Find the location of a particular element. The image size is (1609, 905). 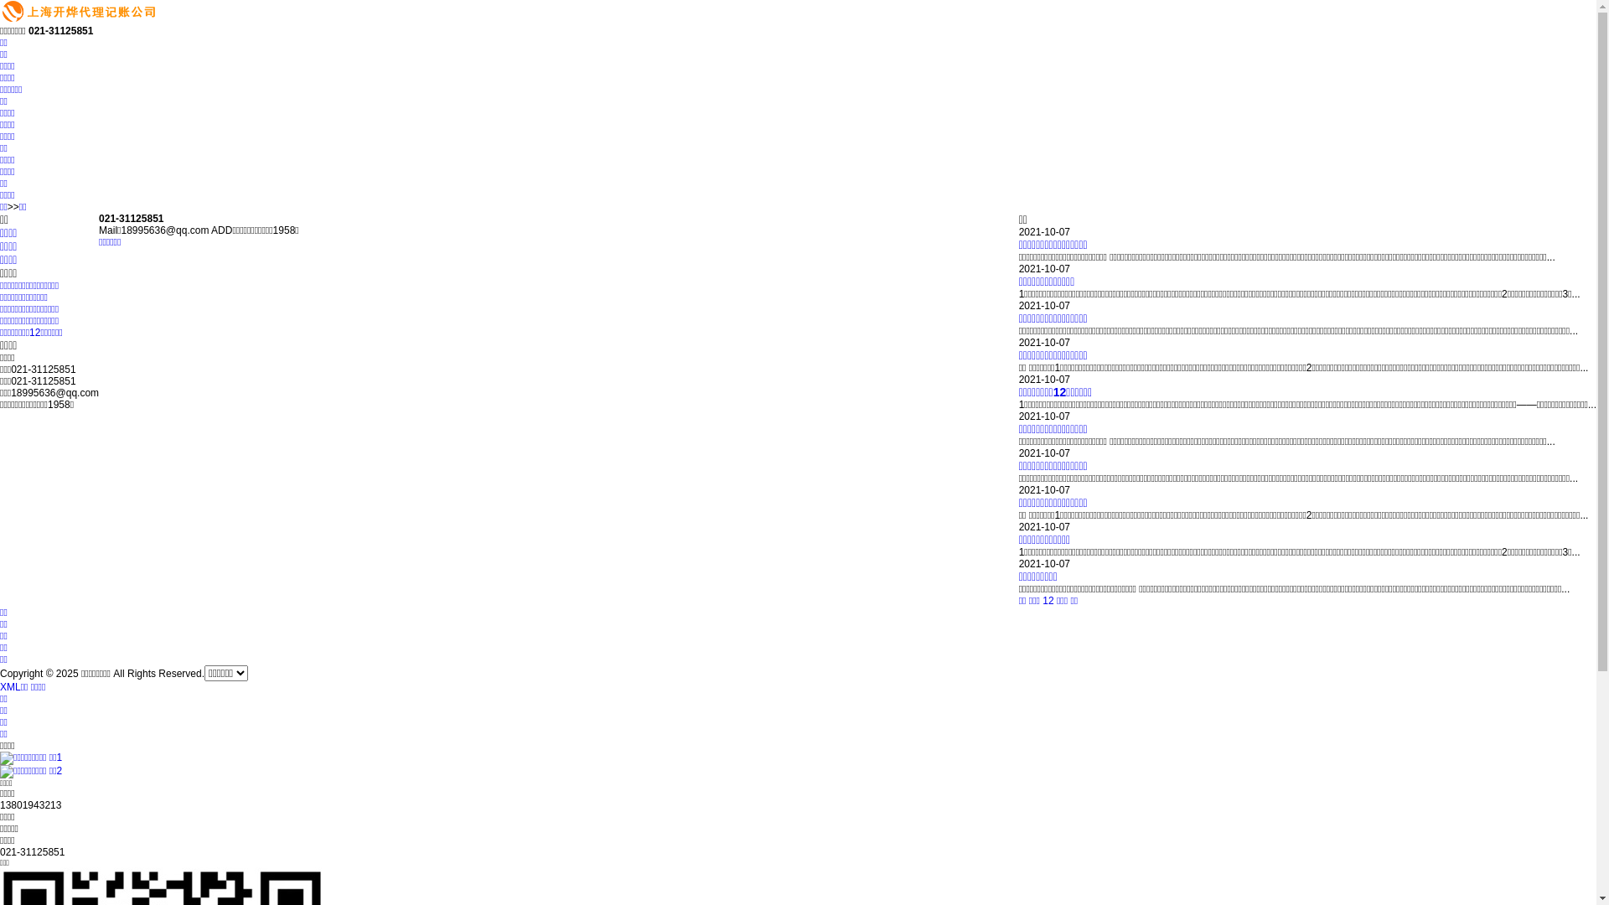

2 is located at coordinates (1051, 601).